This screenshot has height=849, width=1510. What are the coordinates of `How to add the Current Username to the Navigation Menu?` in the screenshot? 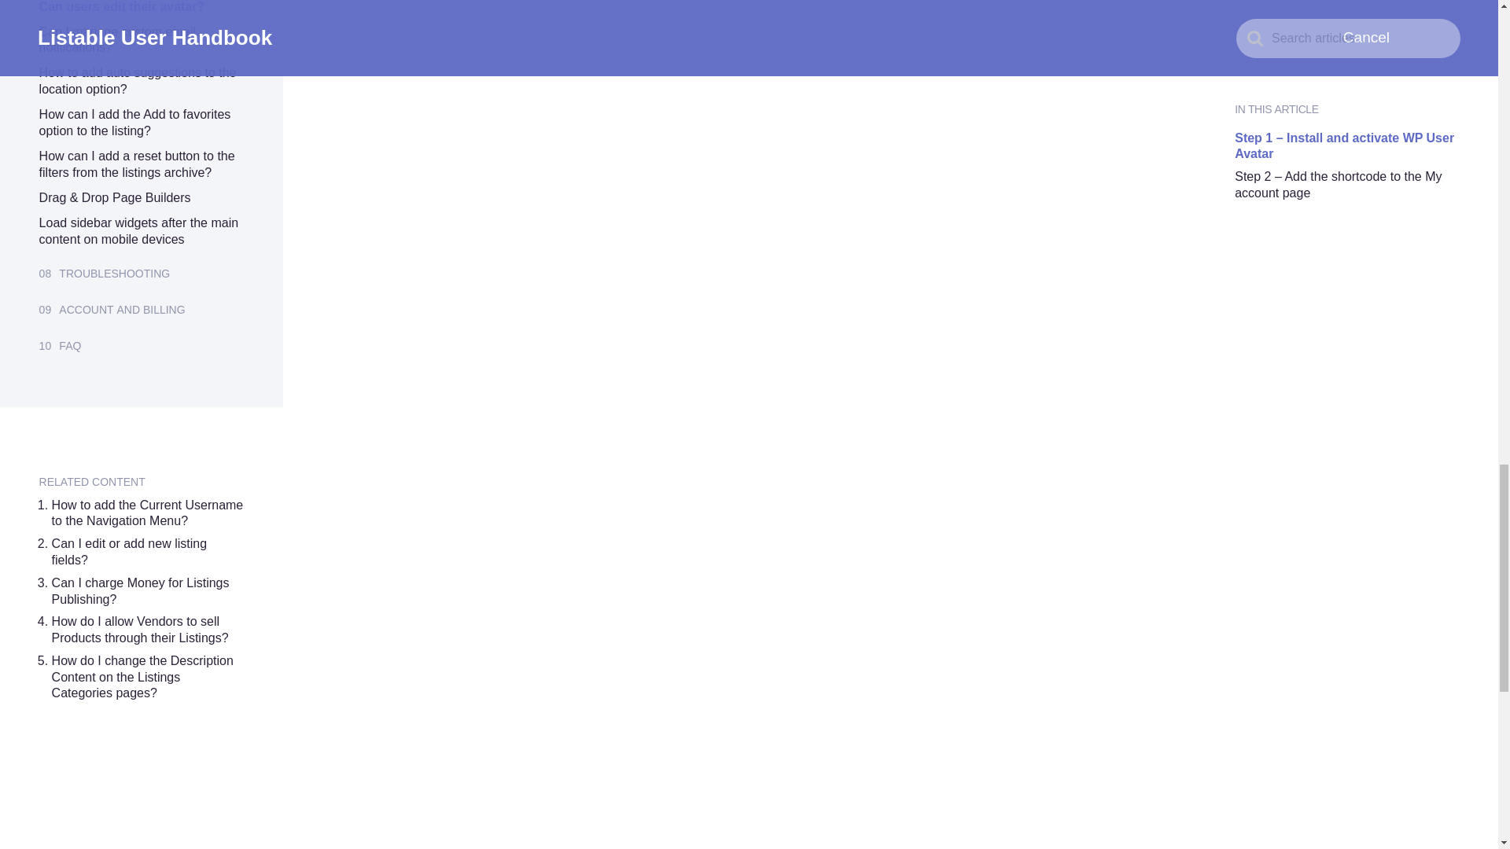 It's located at (147, 513).